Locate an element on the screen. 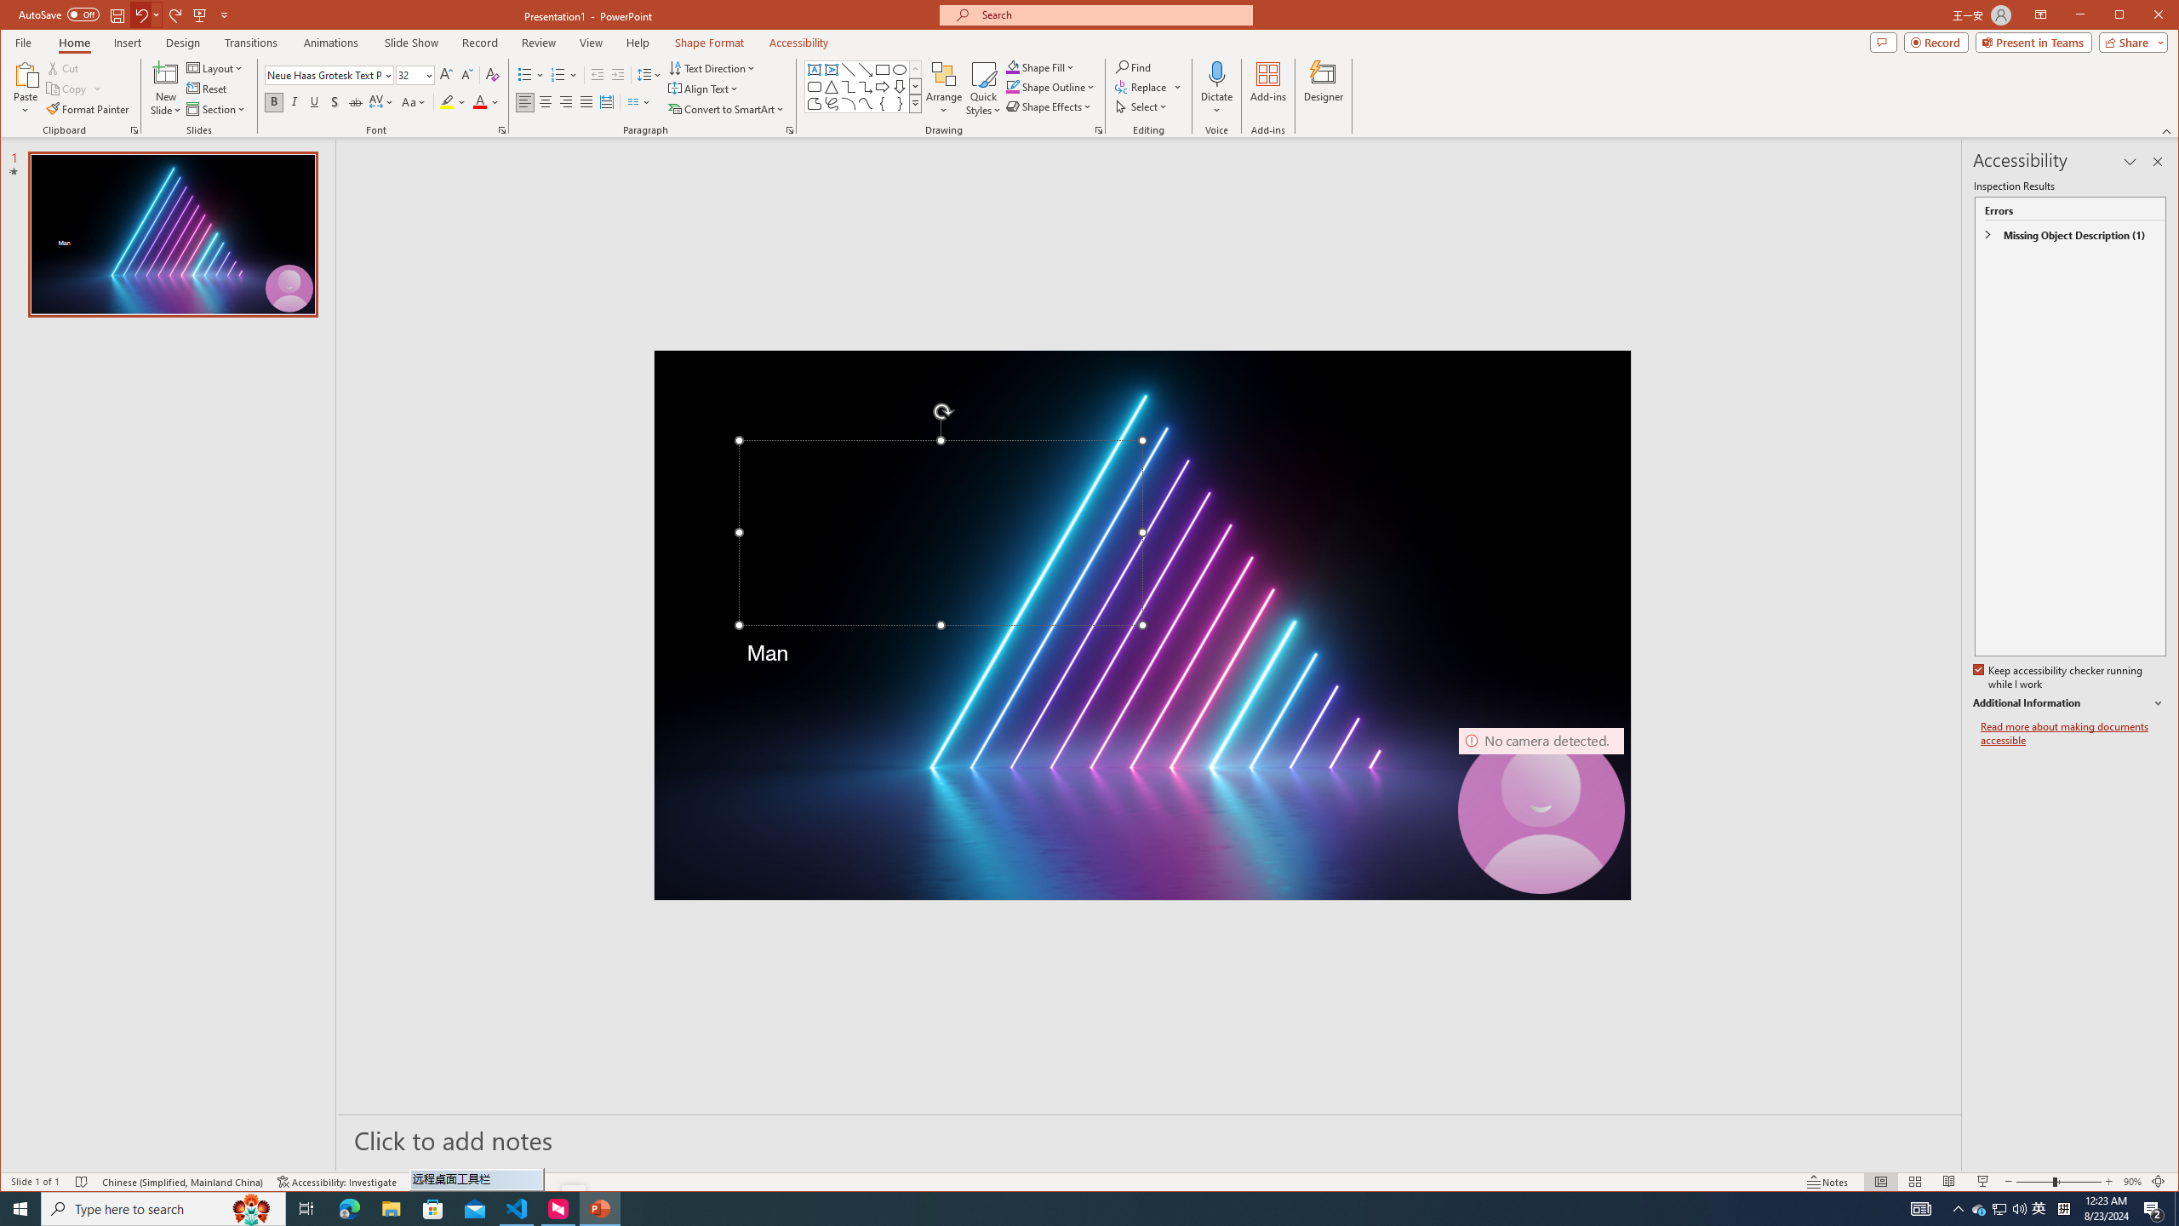 The width and height of the screenshot is (2179, 1226). Notification Chevron is located at coordinates (1959, 1209).